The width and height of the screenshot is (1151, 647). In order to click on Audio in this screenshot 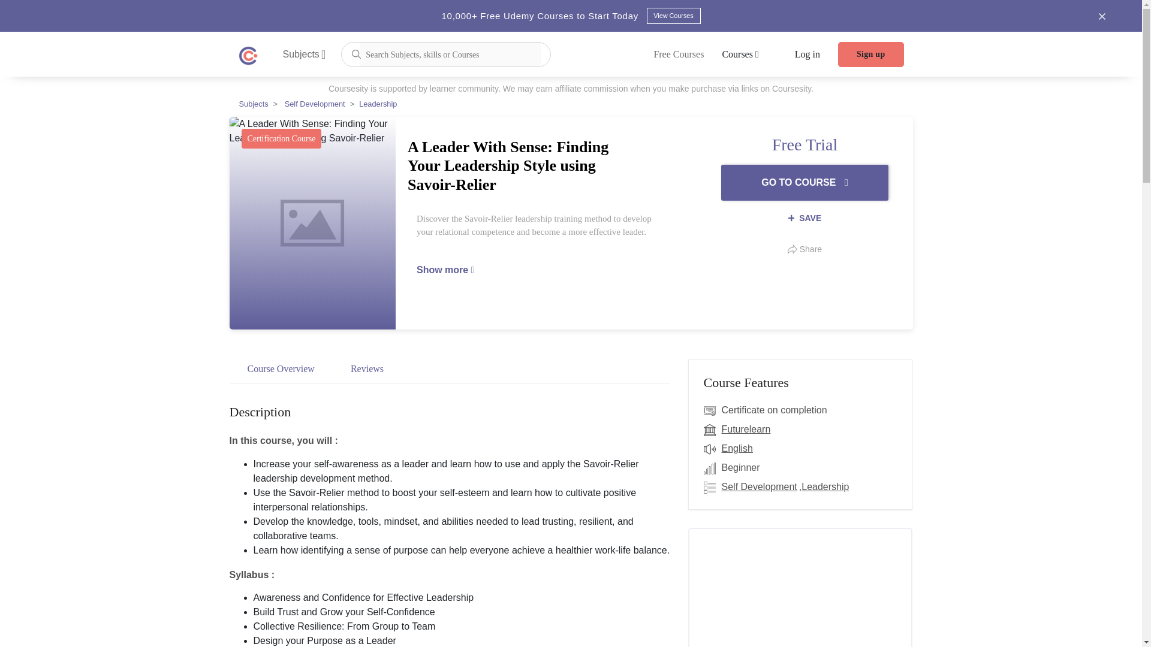, I will do `click(712, 448)`.